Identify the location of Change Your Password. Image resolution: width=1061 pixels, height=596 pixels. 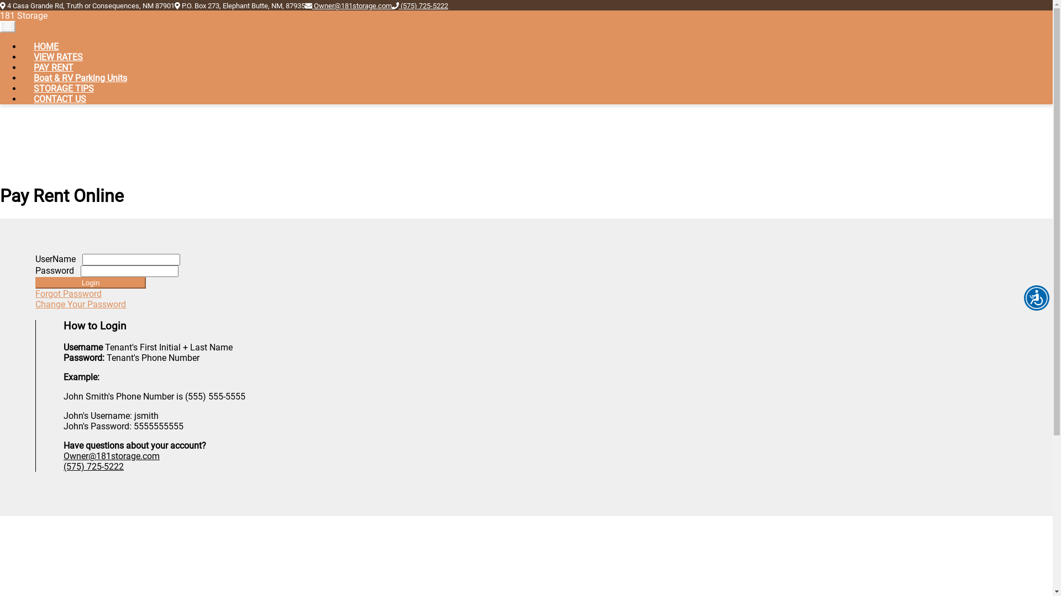
(81, 305).